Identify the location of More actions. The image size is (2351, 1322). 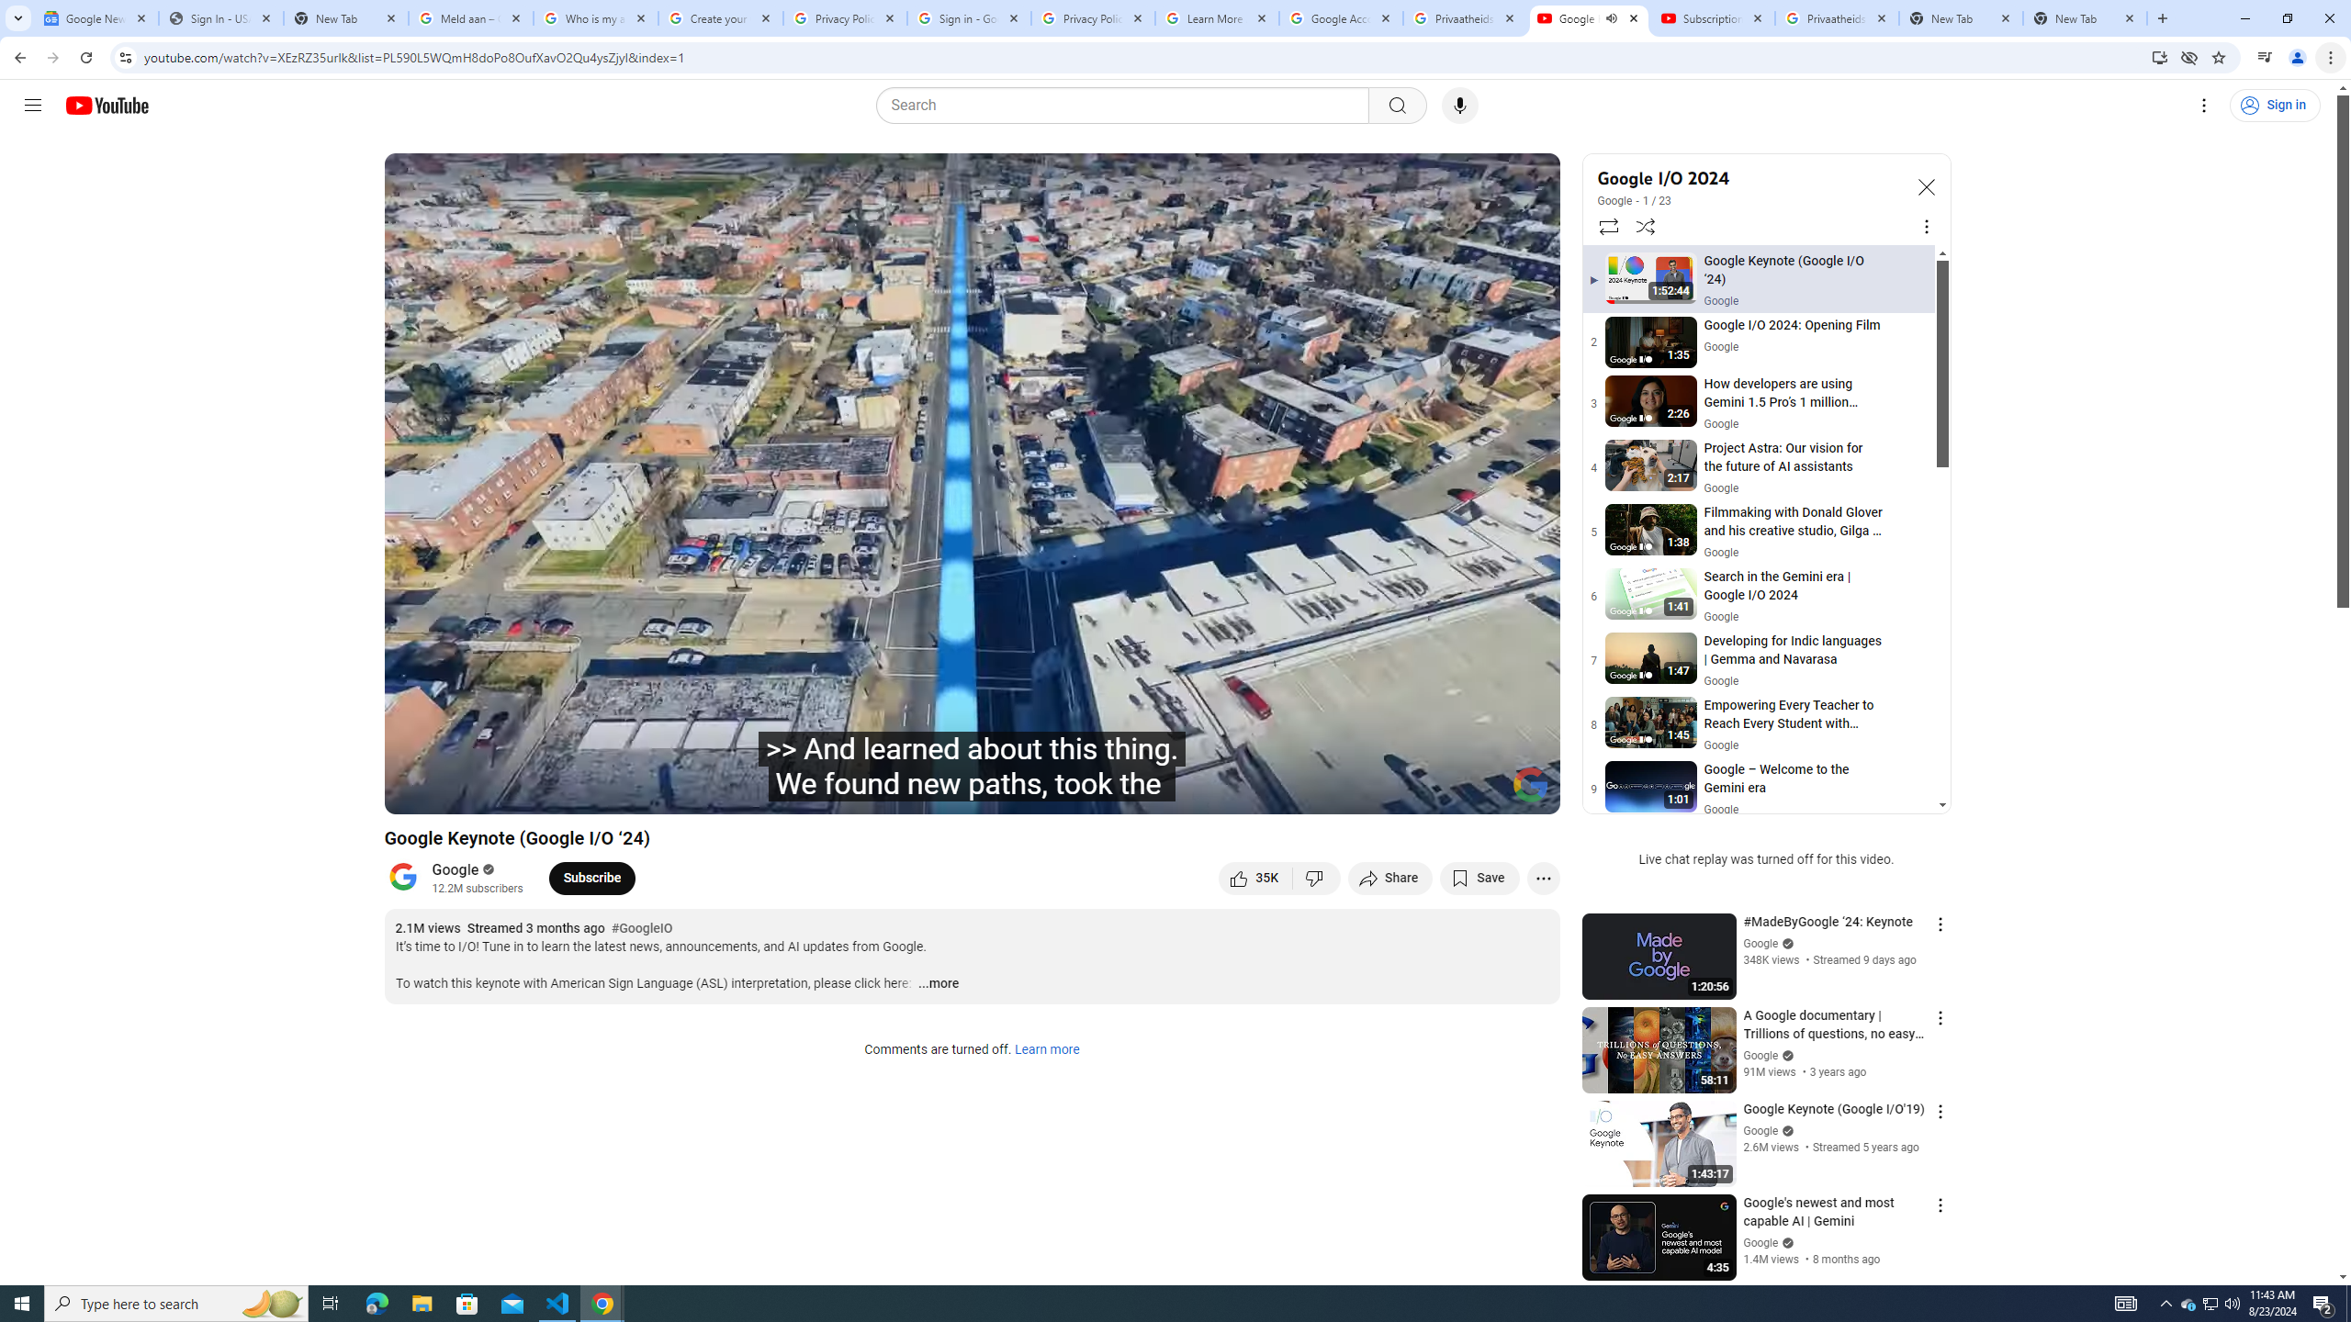
(1543, 878).